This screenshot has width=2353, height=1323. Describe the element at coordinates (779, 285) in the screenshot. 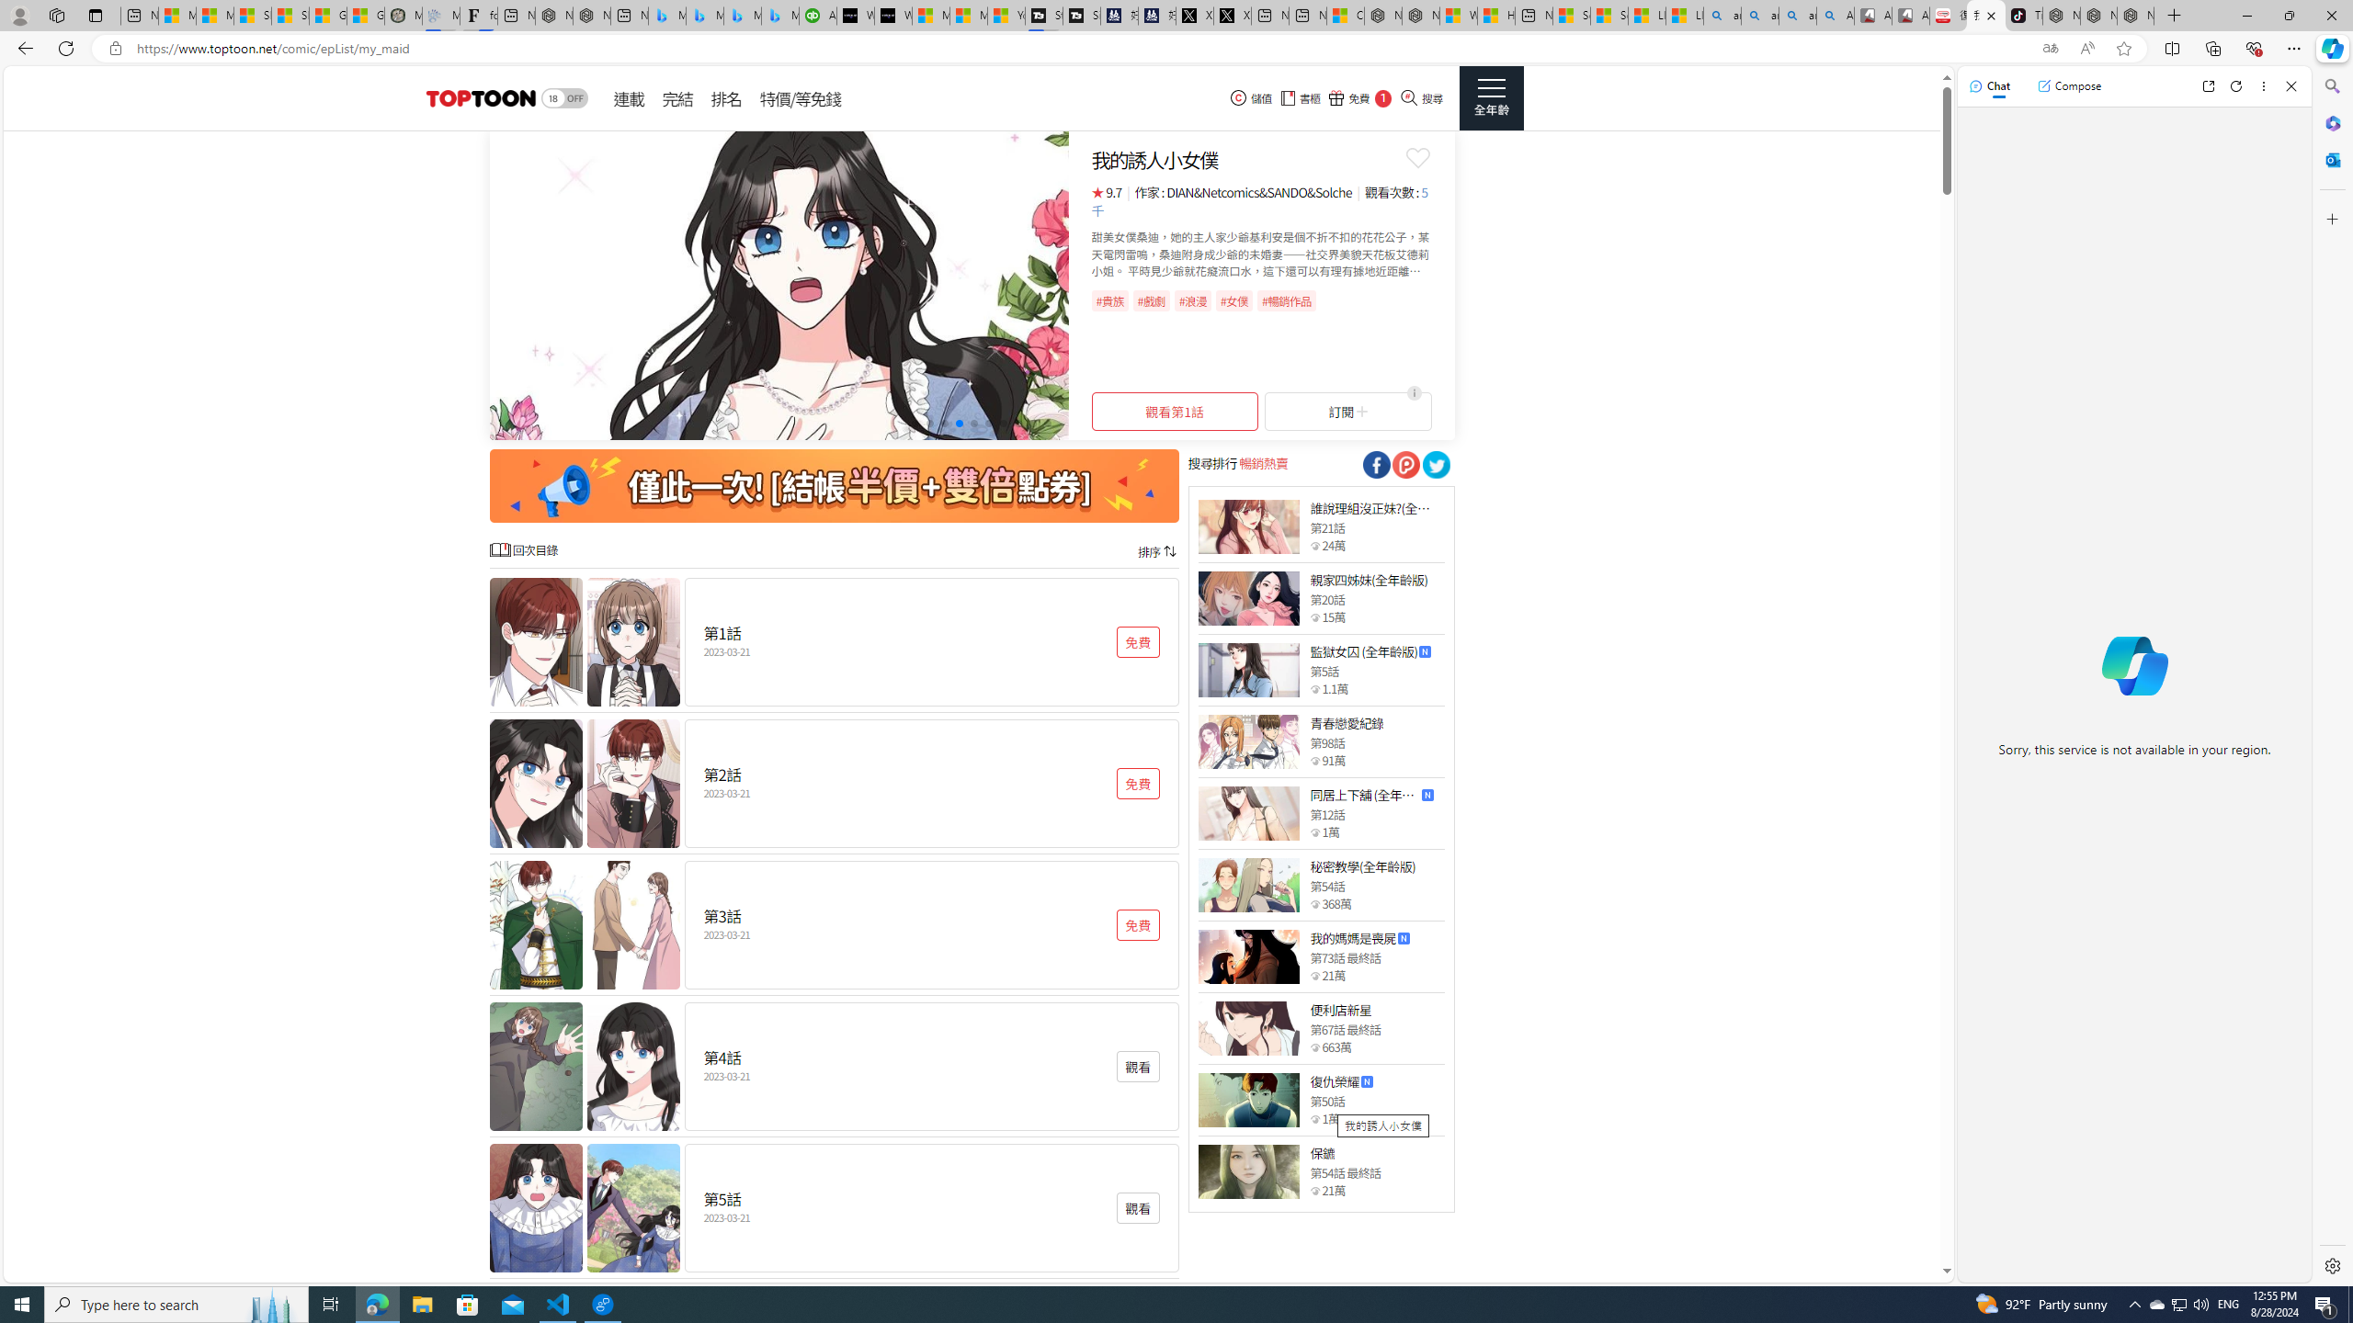

I see `Class: swiper-slide swiper-slide-active` at that location.